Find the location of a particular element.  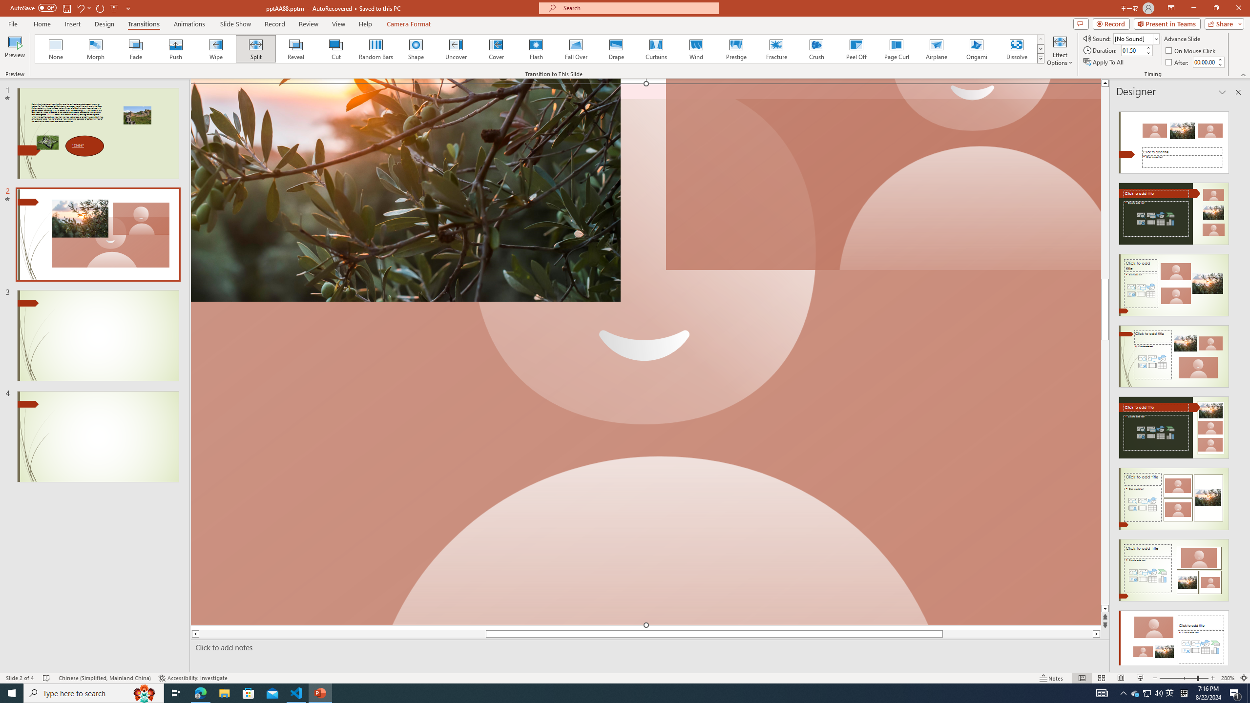

Airplane is located at coordinates (936, 49).